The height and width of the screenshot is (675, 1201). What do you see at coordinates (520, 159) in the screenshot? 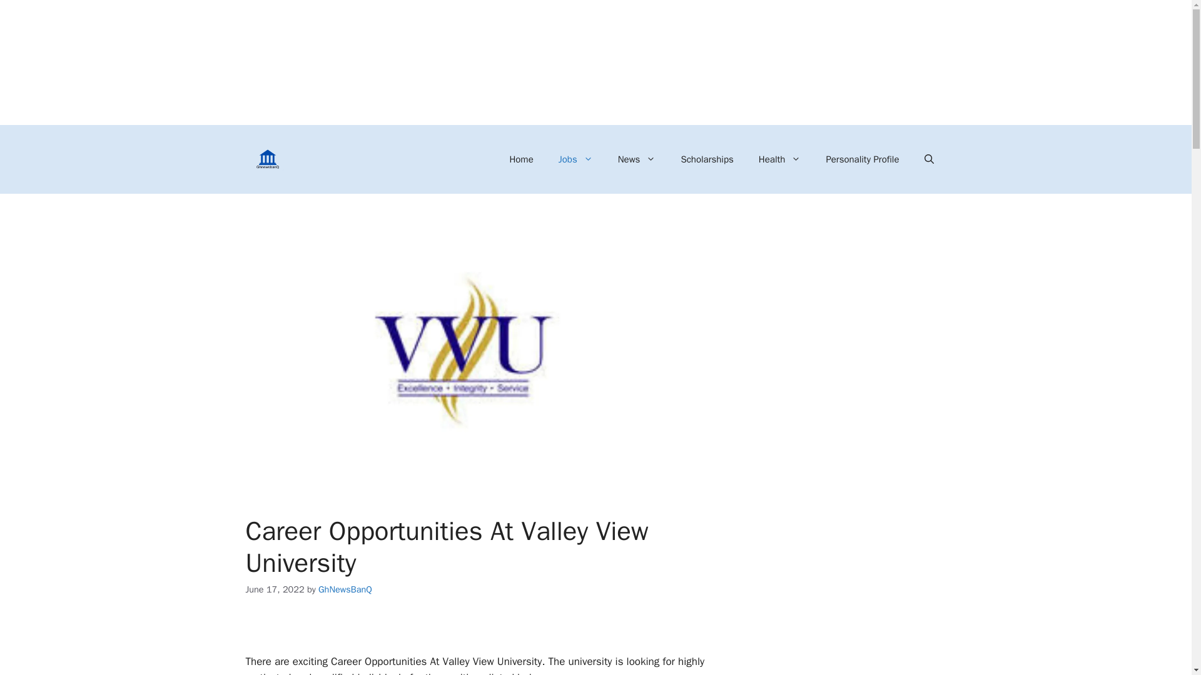
I see `Home` at bounding box center [520, 159].